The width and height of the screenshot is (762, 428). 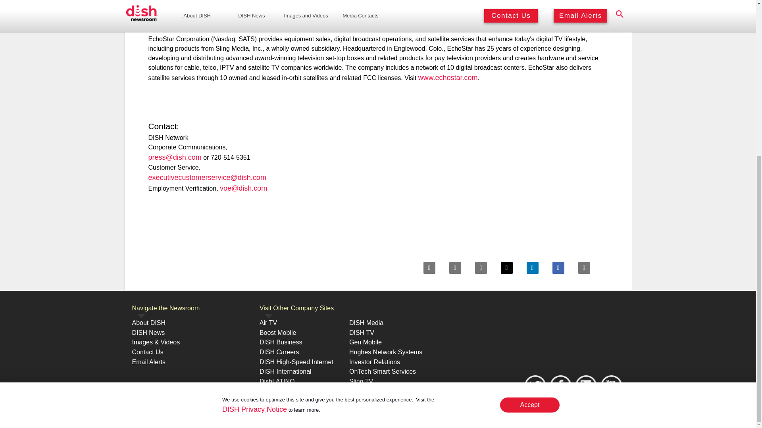 I want to click on print, so click(x=583, y=268).